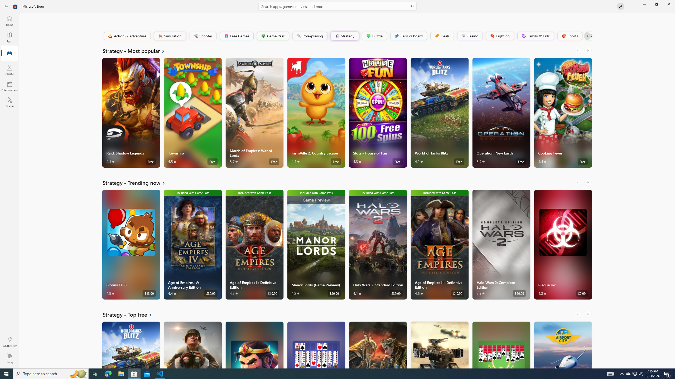  What do you see at coordinates (344, 36) in the screenshot?
I see `Strategy` at bounding box center [344, 36].